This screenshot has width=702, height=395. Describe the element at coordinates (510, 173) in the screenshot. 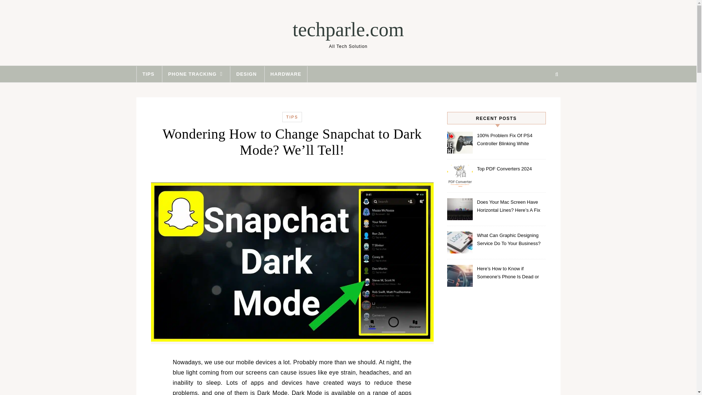

I see `Top PDF Converters 2024` at that location.